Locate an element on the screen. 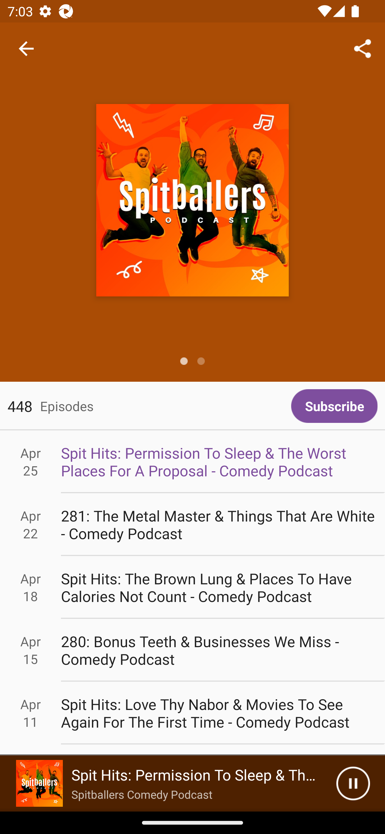  Share... is located at coordinates (363, 48).